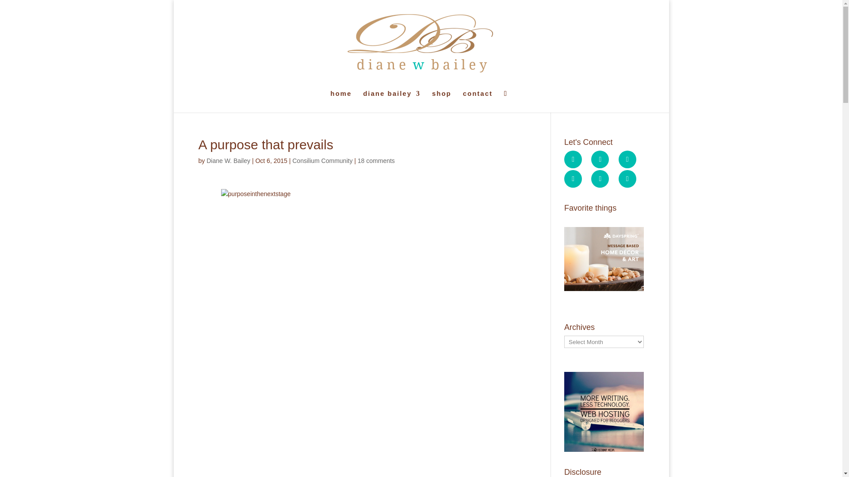 The image size is (849, 477). I want to click on diane bailey, so click(392, 102).